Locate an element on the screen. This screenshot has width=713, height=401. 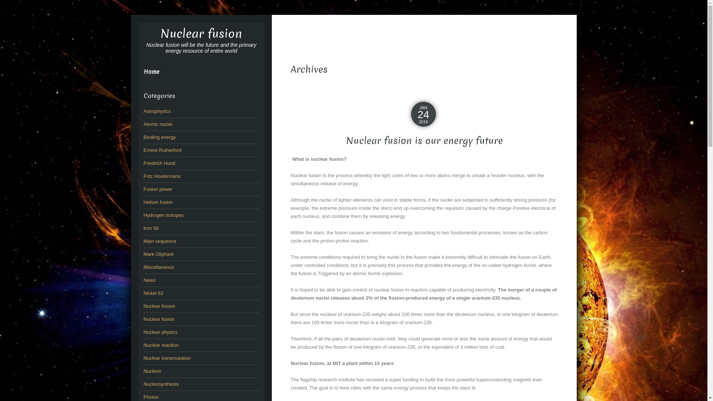
Ernest Rutherford is located at coordinates (163, 150).